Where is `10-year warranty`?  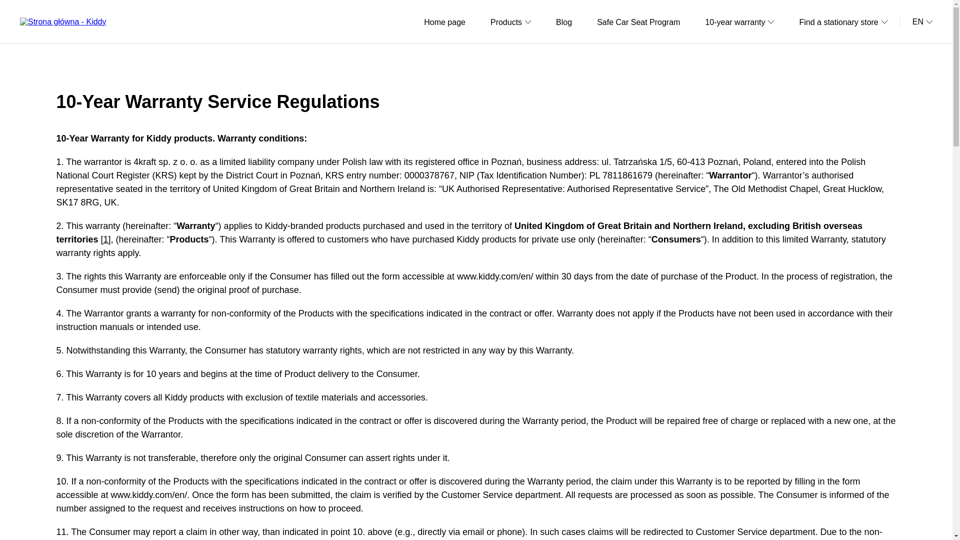
10-year warranty is located at coordinates (739, 21).